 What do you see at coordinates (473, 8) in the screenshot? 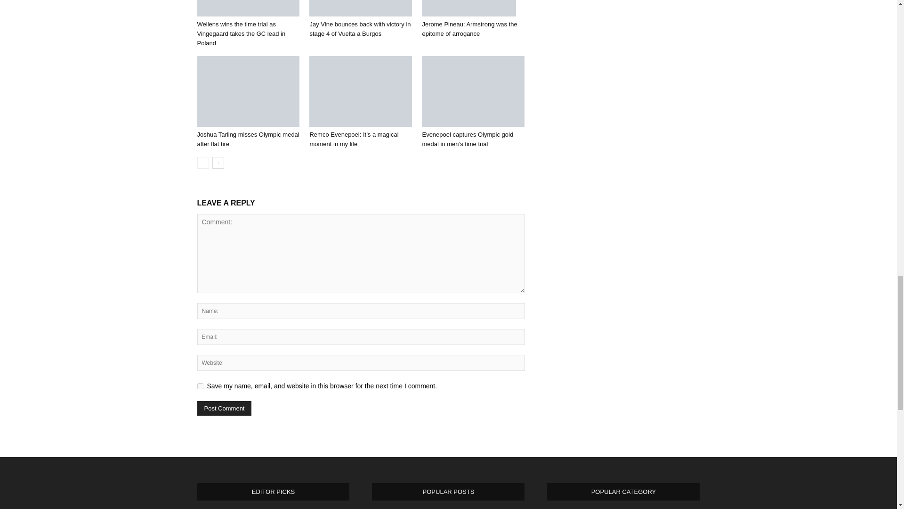
I see `Jerome Pineau: Armstrong was the epitome of arrogance` at bounding box center [473, 8].